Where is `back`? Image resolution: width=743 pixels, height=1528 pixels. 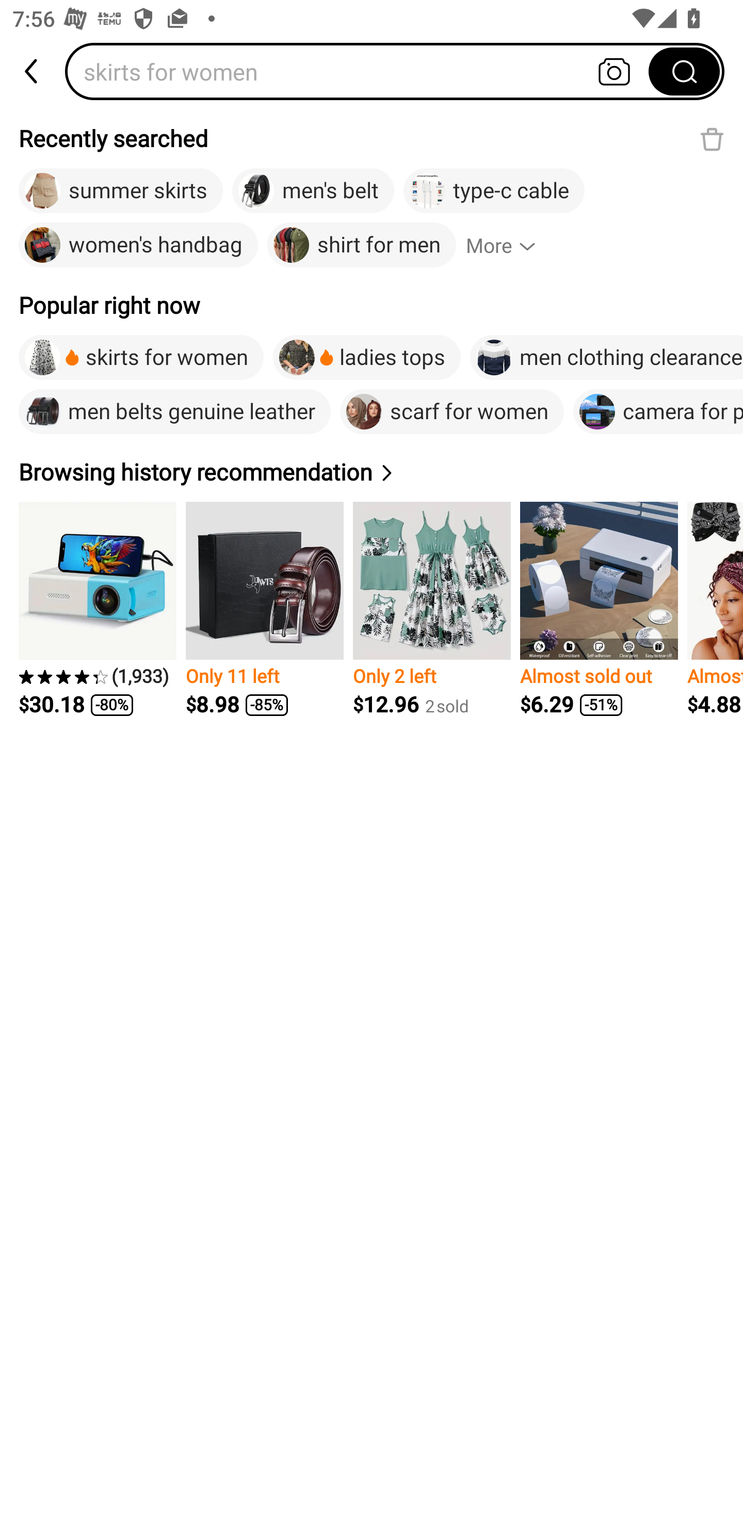
back is located at coordinates (33, 71).